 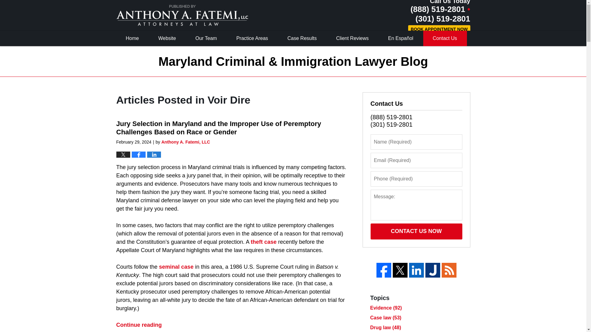 What do you see at coordinates (302, 38) in the screenshot?
I see `Case Results` at bounding box center [302, 38].